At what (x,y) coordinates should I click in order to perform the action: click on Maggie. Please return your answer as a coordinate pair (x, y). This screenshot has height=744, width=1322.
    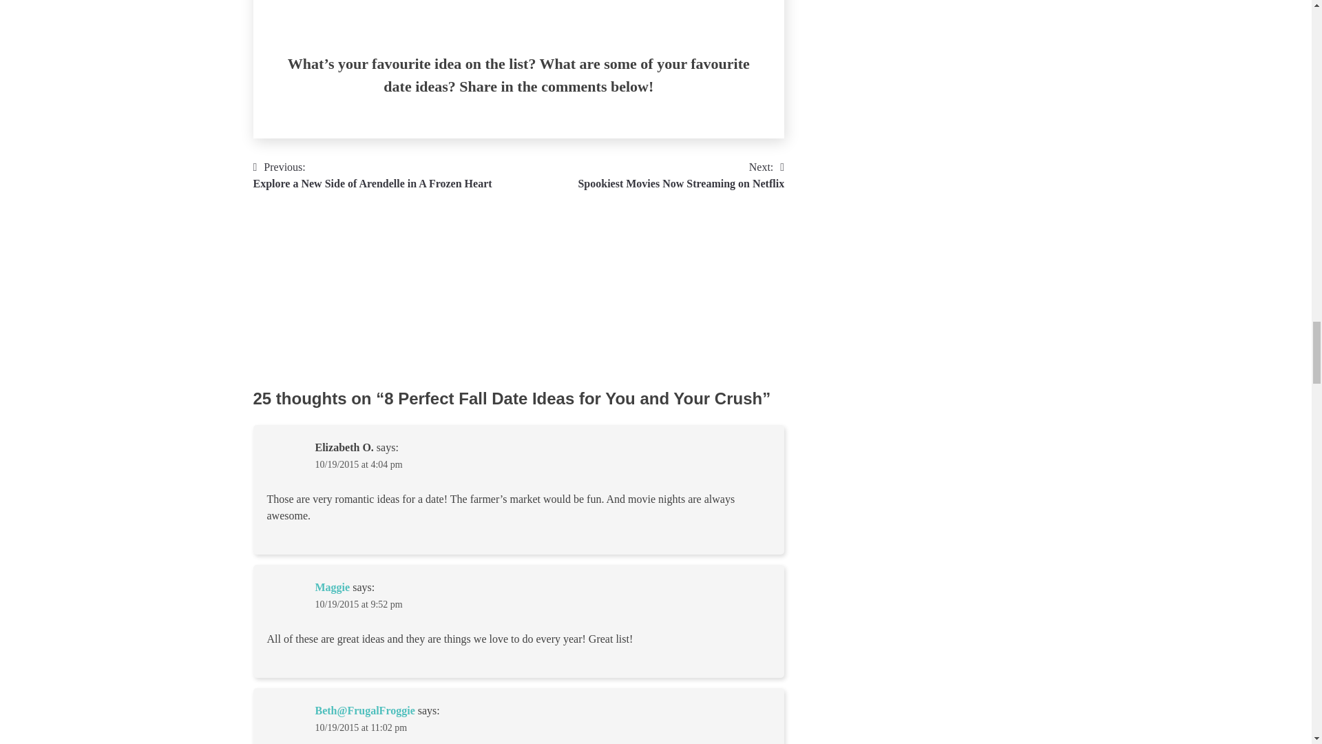
    Looking at the image, I should click on (333, 587).